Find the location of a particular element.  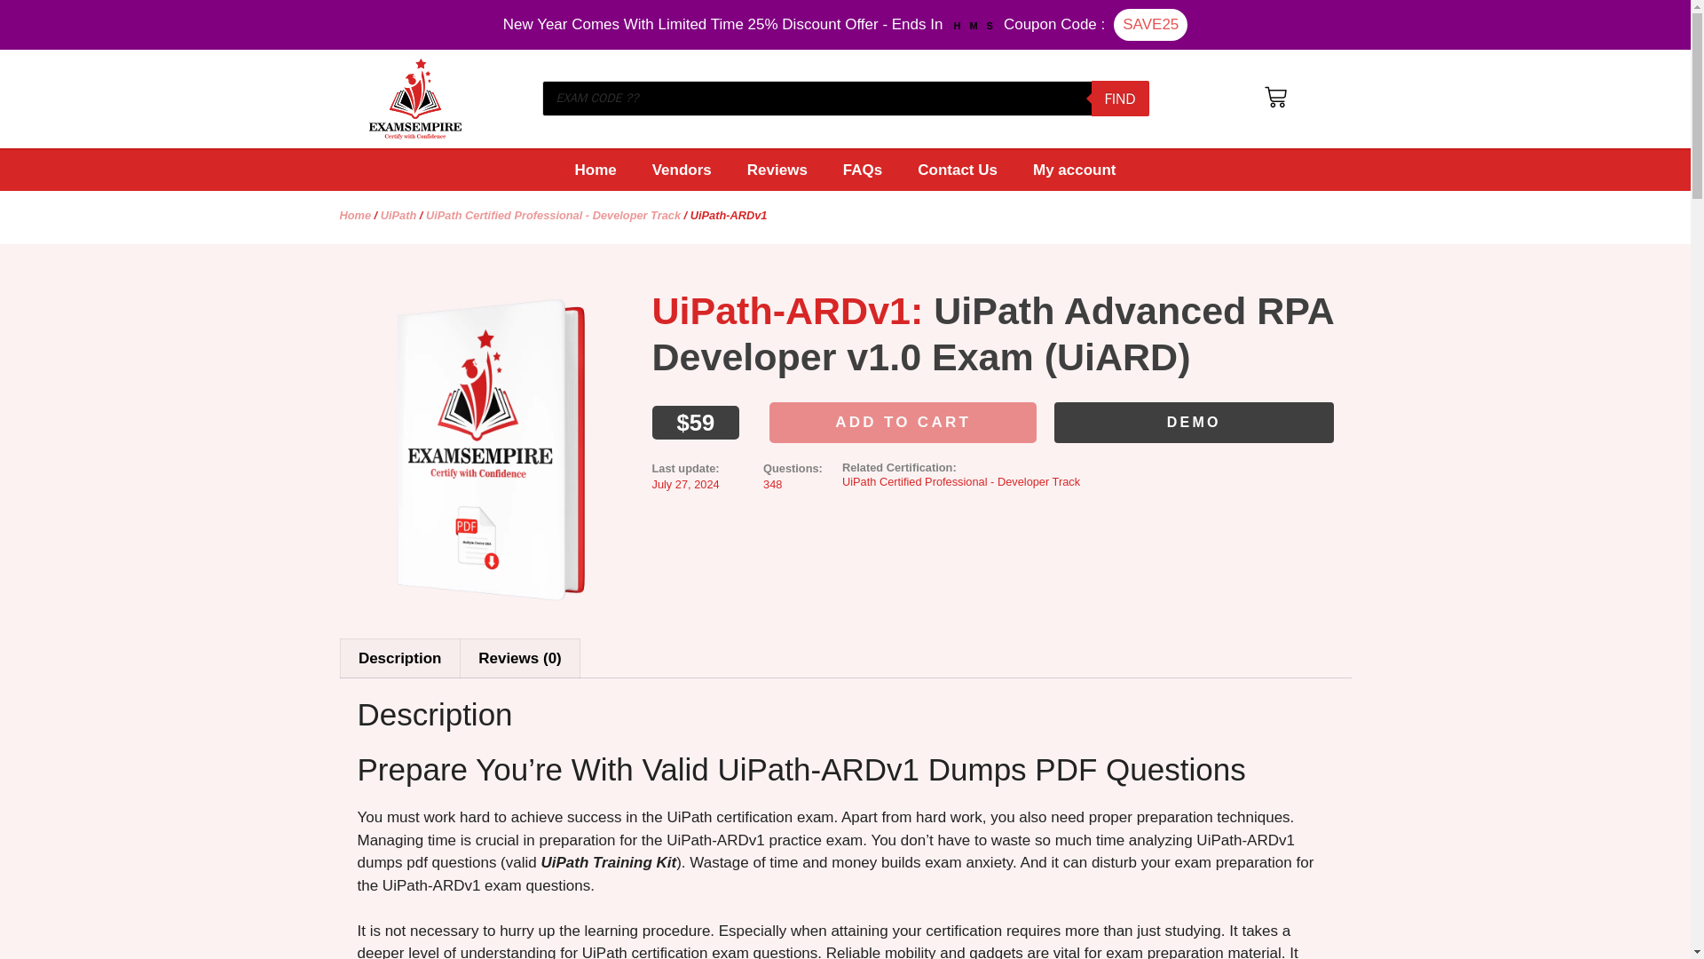

Contact Us is located at coordinates (957, 170).